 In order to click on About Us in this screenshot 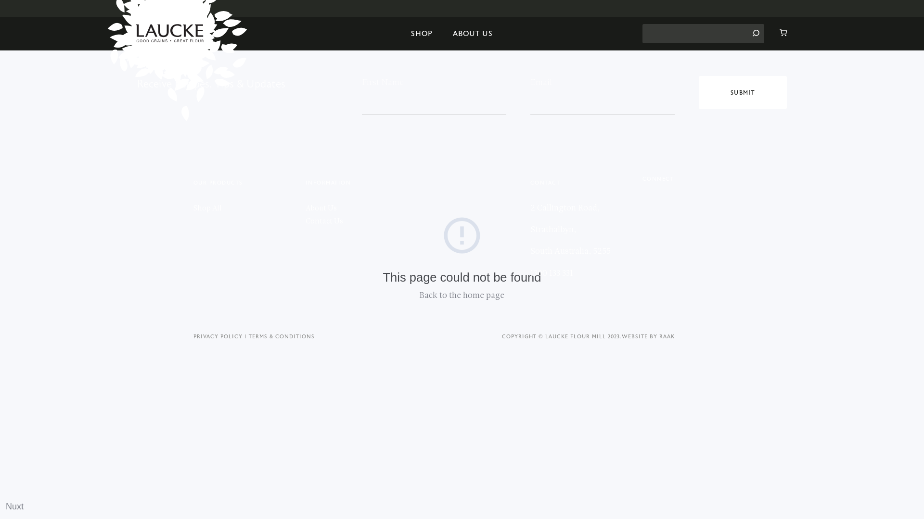, I will do `click(321, 208)`.